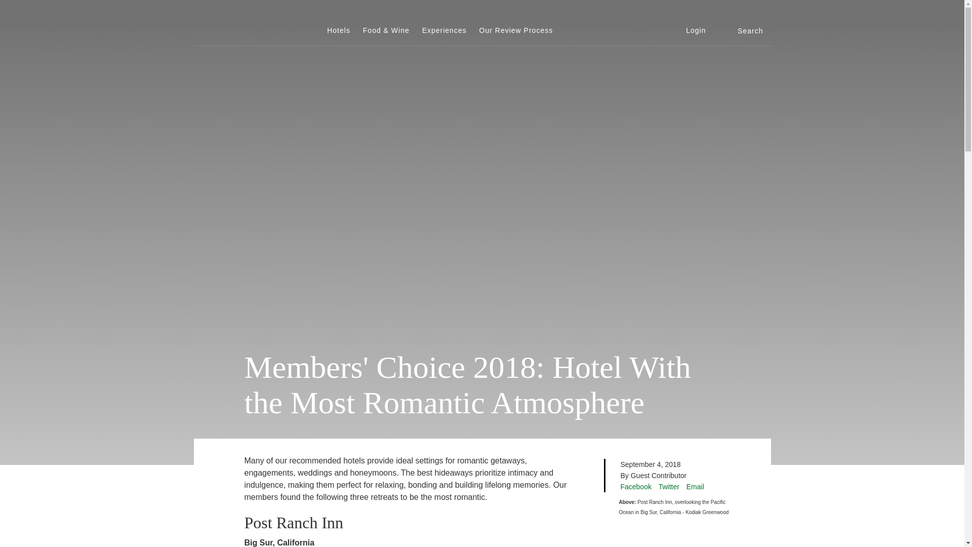 The width and height of the screenshot is (972, 547). I want to click on Hotels, so click(338, 30).